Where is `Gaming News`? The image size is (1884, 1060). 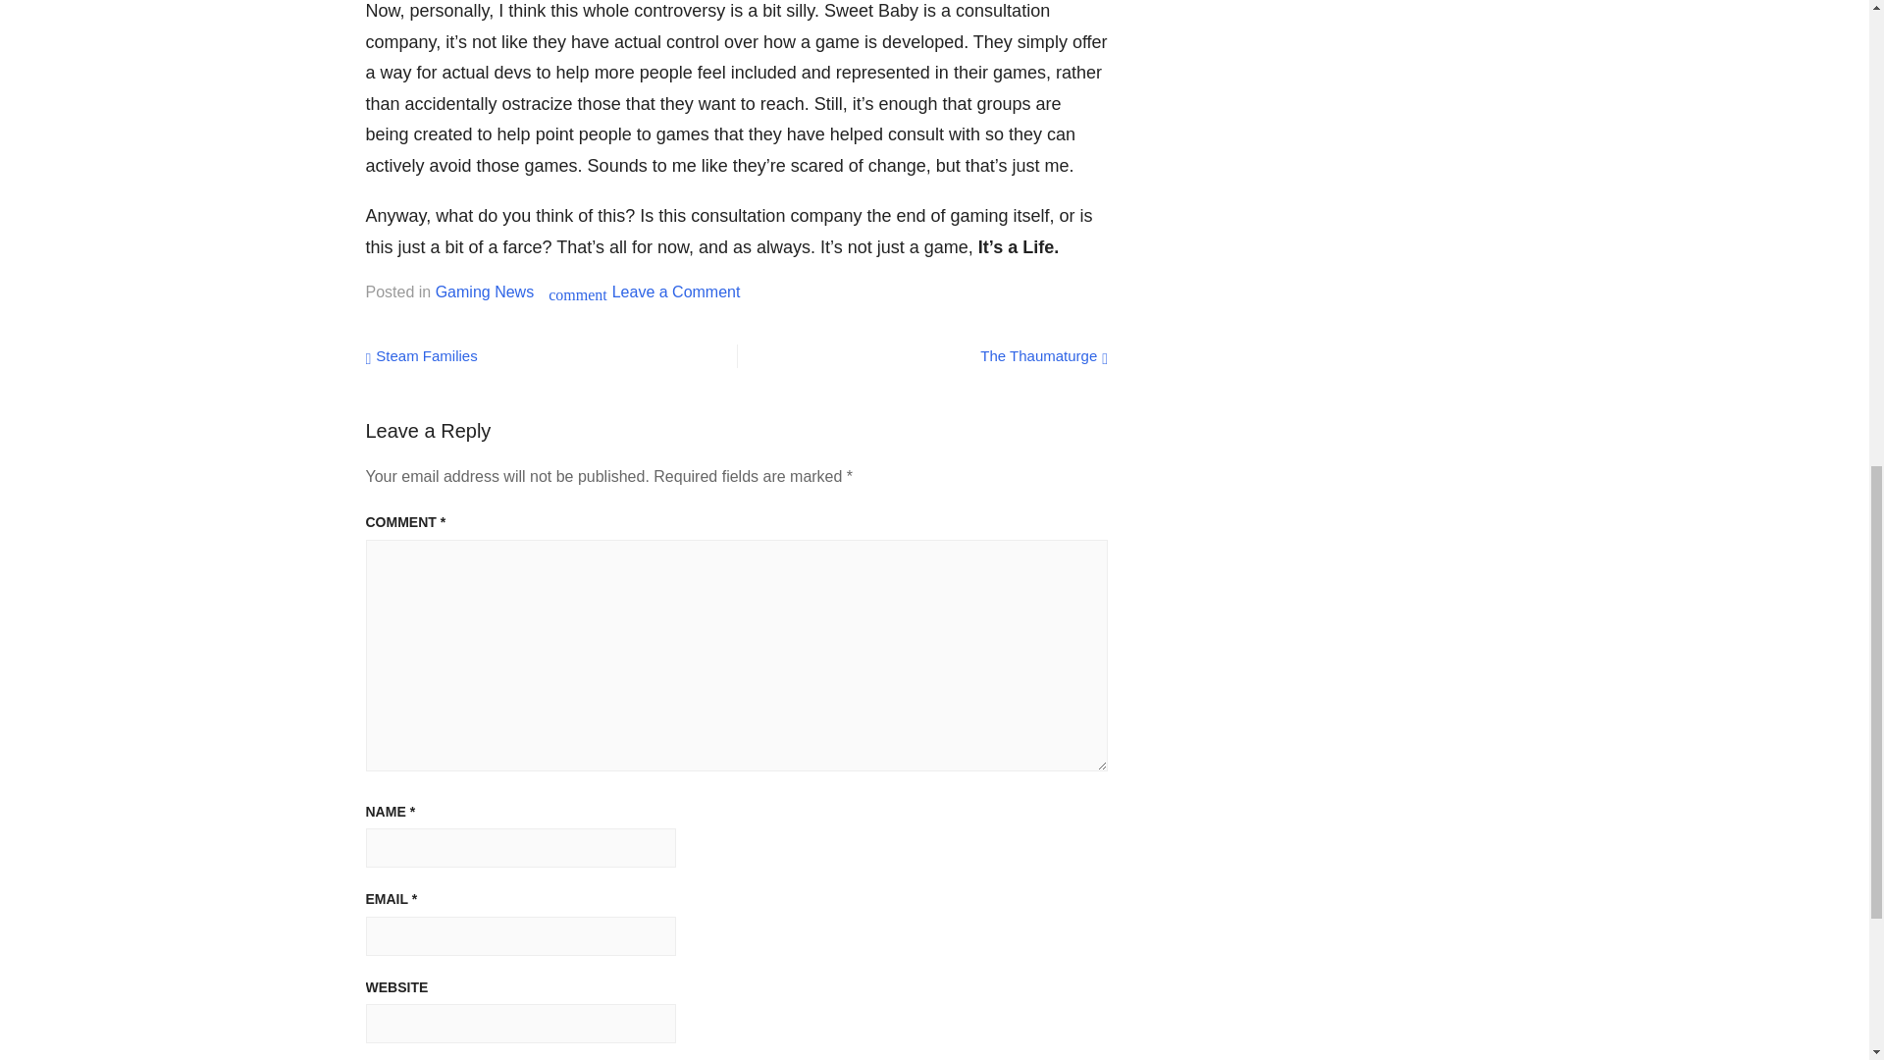 Gaming News is located at coordinates (484, 291).